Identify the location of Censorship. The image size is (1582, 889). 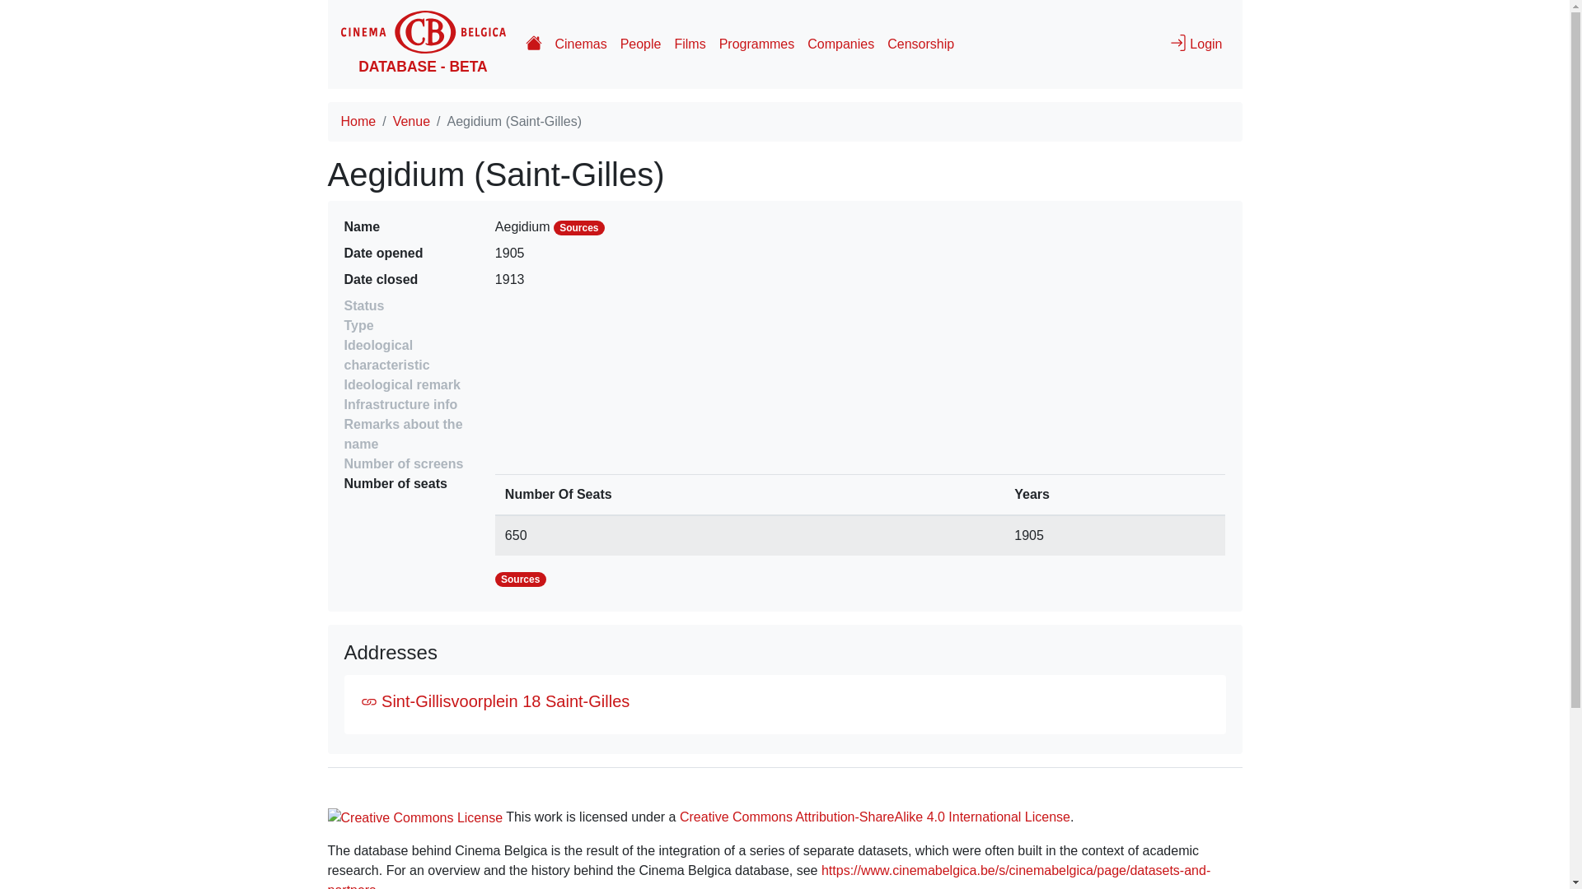
(921, 44).